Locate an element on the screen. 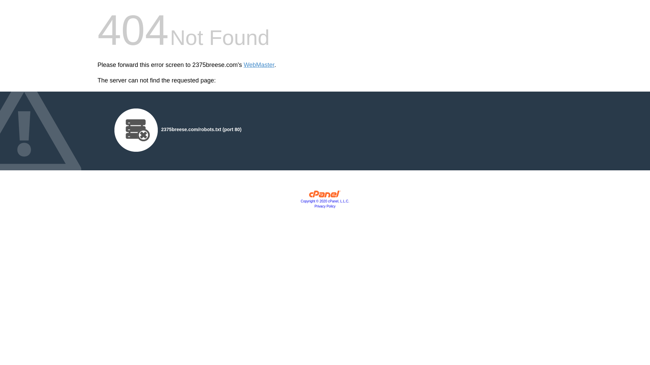  WebMaster is located at coordinates (259, 65).